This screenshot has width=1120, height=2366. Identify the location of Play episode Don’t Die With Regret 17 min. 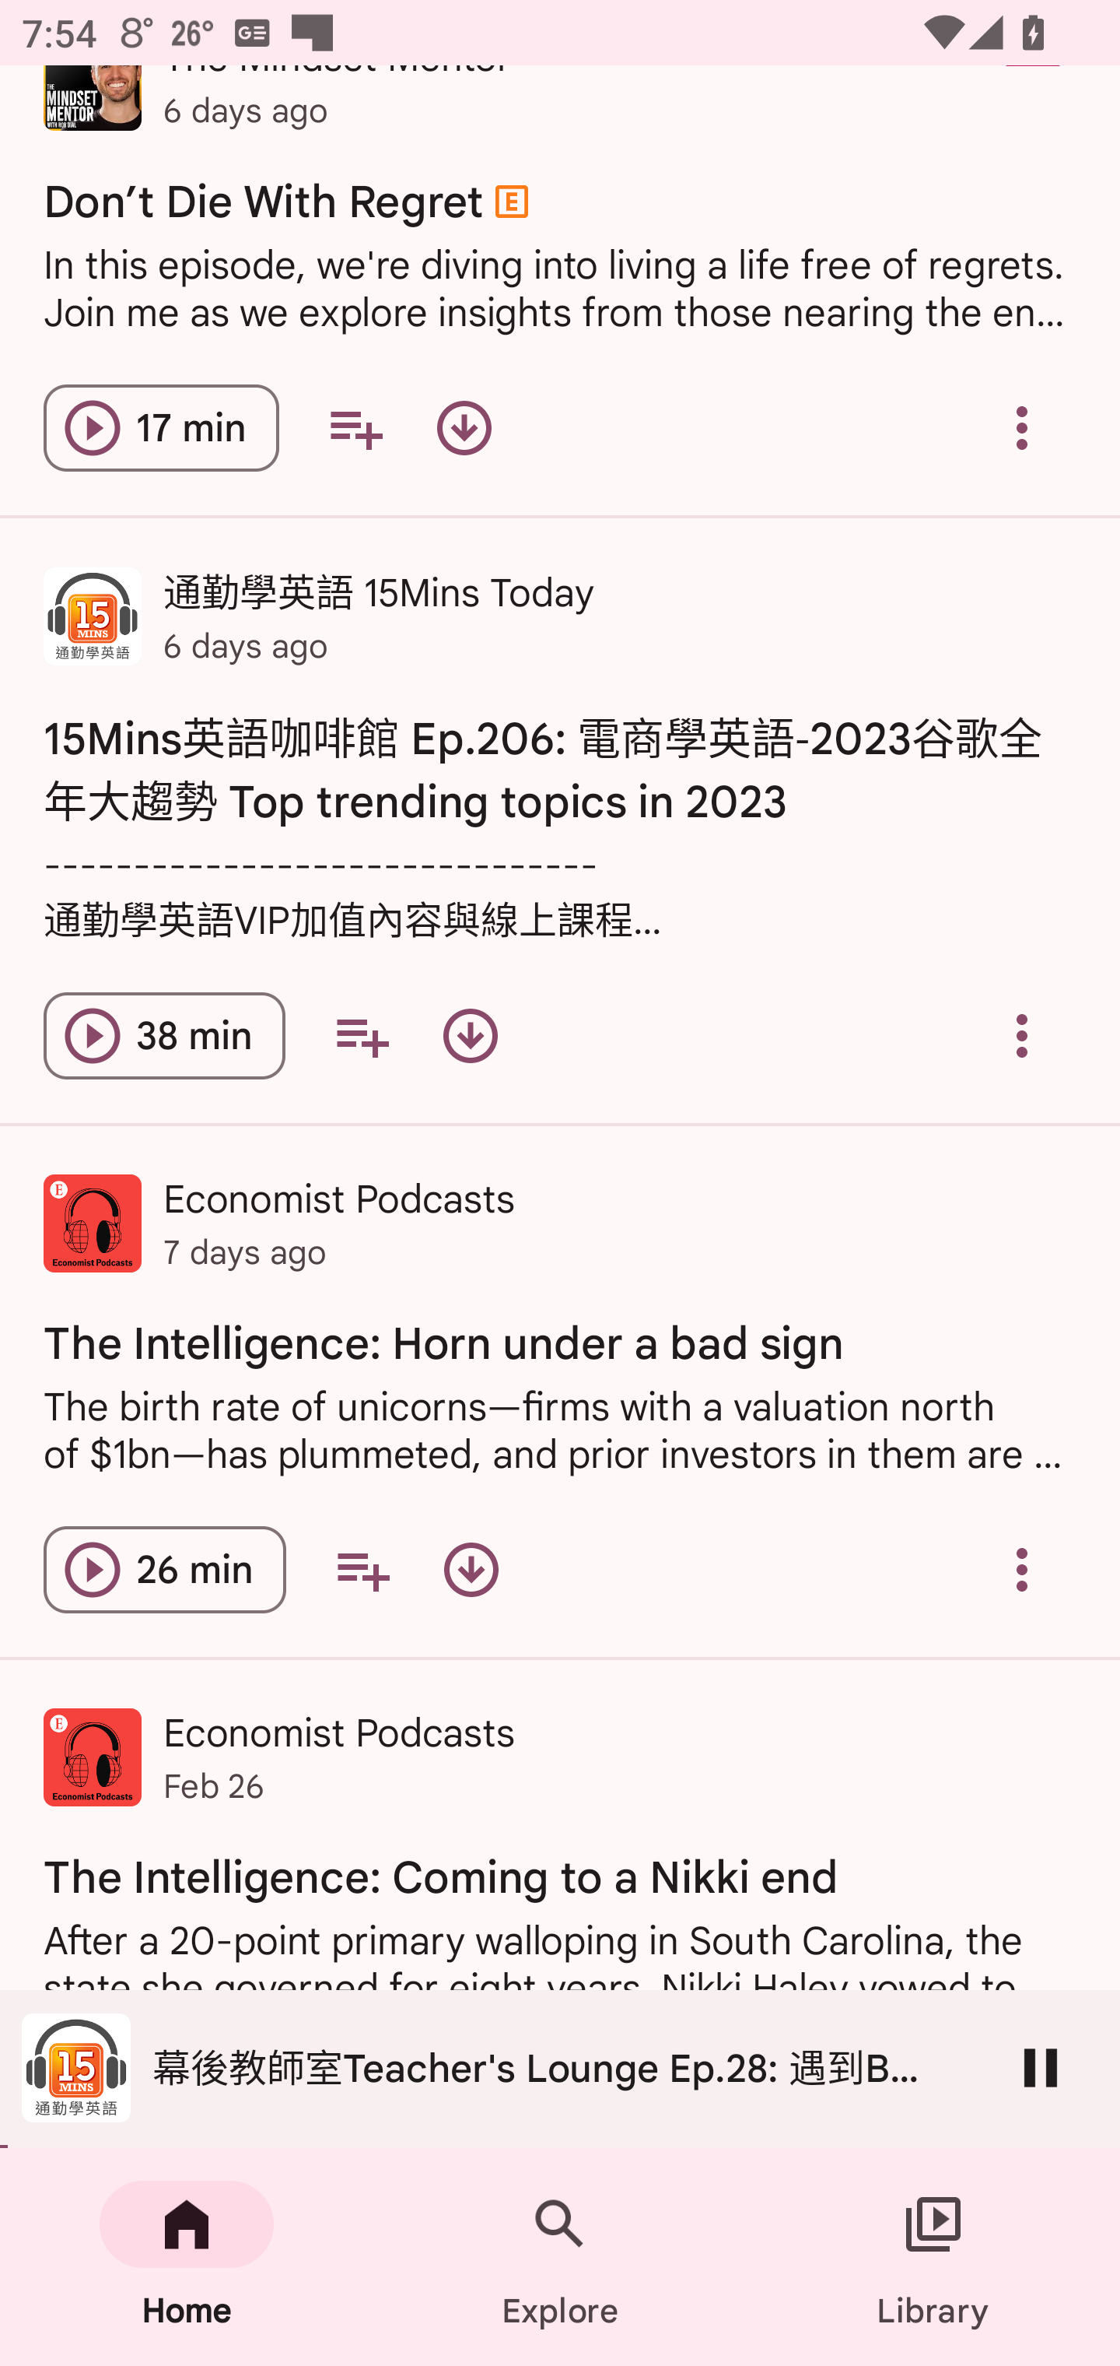
(161, 428).